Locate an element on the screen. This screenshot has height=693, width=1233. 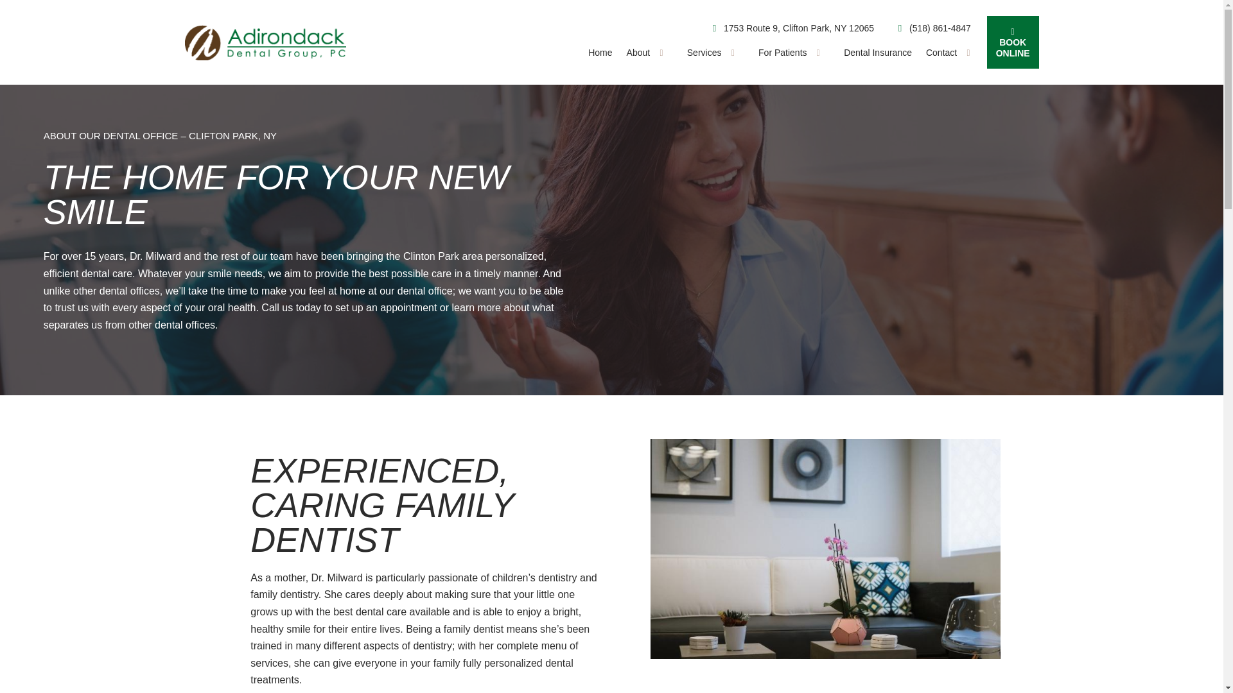
Dentist Clifton Park, NY is located at coordinates (600, 53).